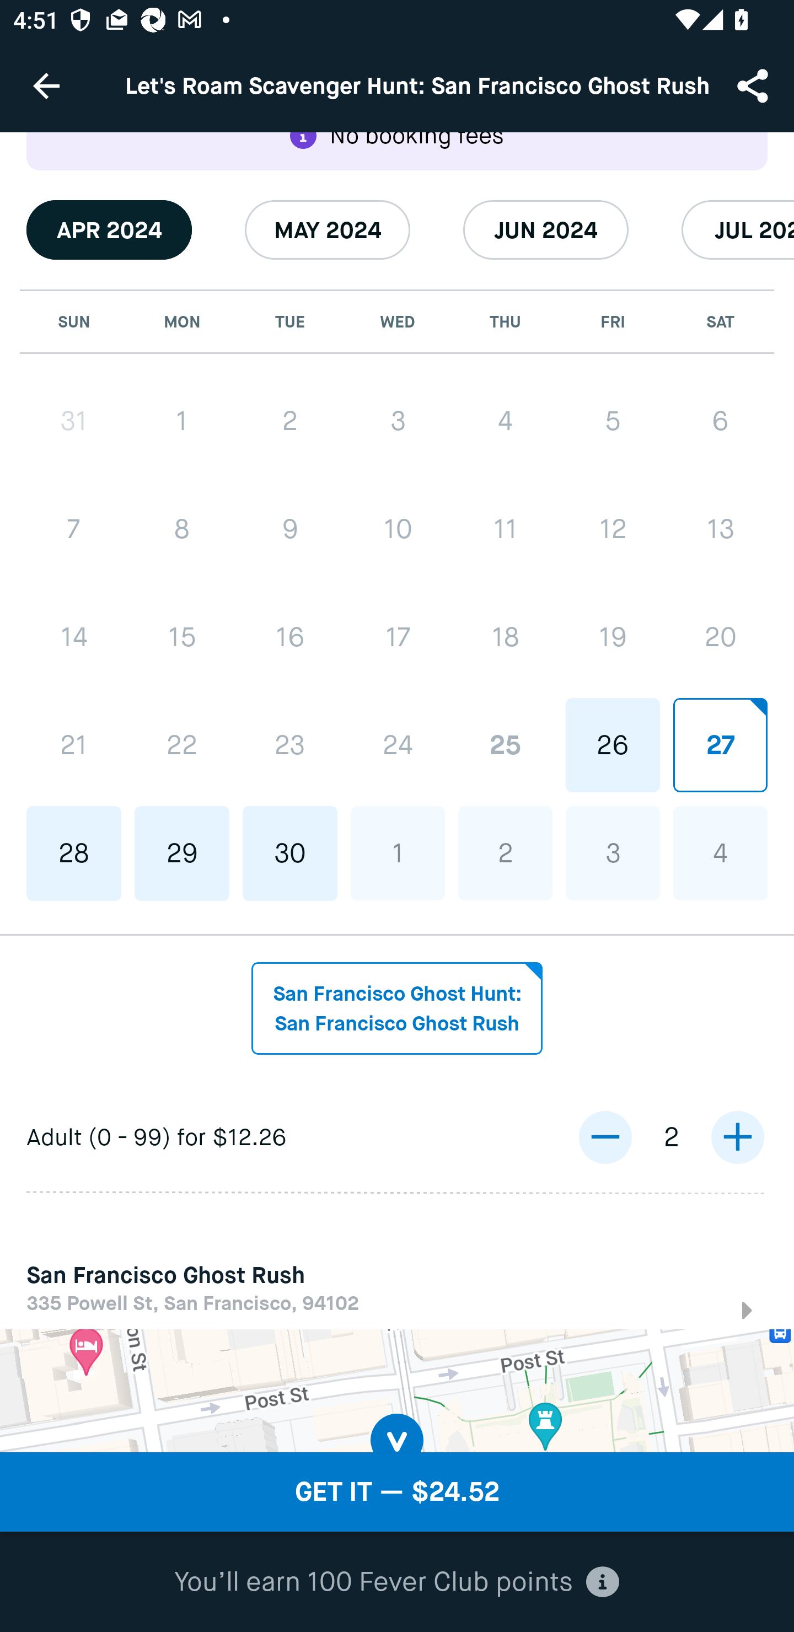 The height and width of the screenshot is (1632, 794). Describe the element at coordinates (720, 744) in the screenshot. I see `27` at that location.